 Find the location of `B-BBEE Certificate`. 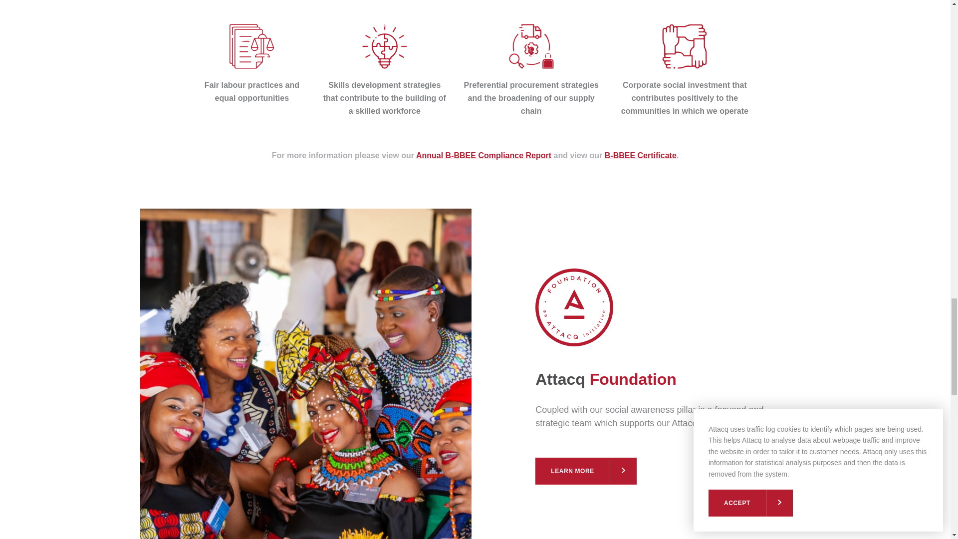

B-BBEE Certificate is located at coordinates (640, 155).